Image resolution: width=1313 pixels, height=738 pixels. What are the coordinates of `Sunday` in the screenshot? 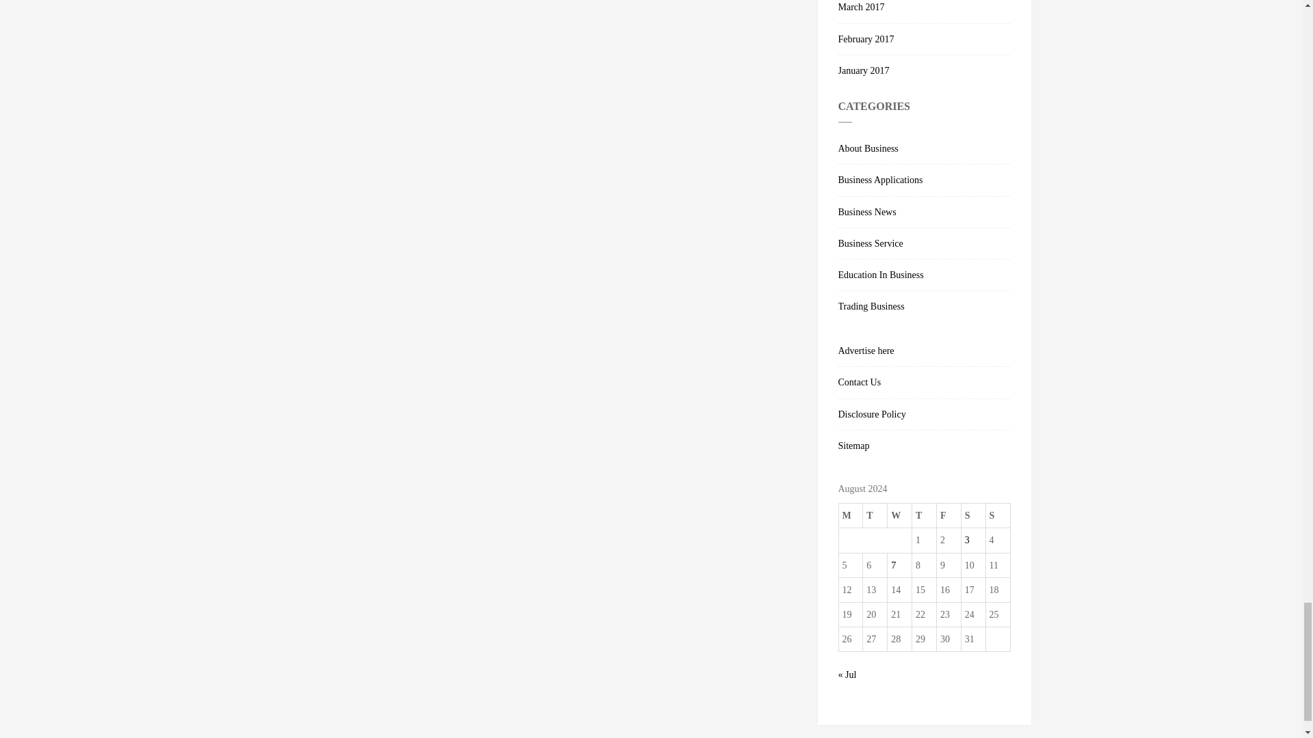 It's located at (997, 515).